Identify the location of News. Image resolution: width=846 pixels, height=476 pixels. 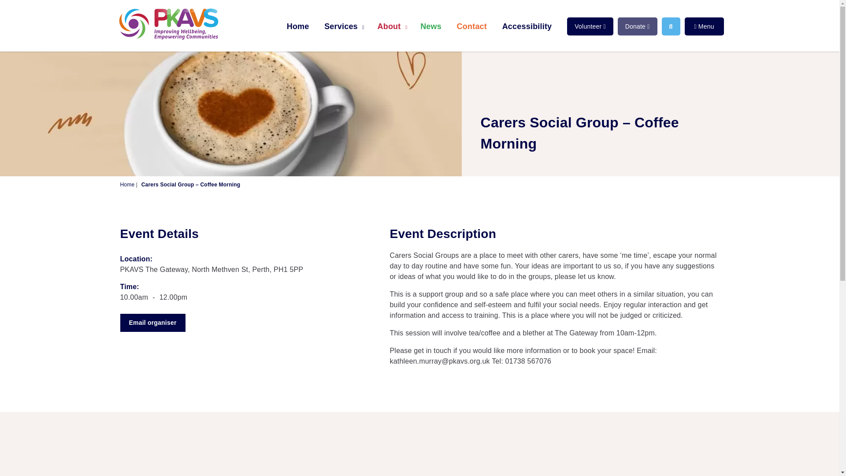
(431, 26).